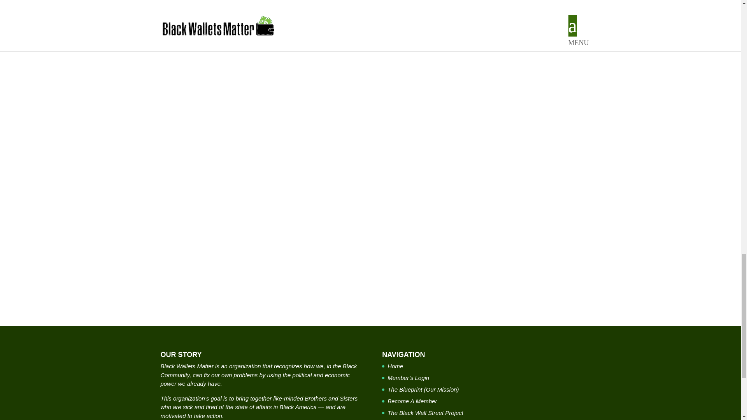  I want to click on The Black Wall Street Project, so click(425, 413).